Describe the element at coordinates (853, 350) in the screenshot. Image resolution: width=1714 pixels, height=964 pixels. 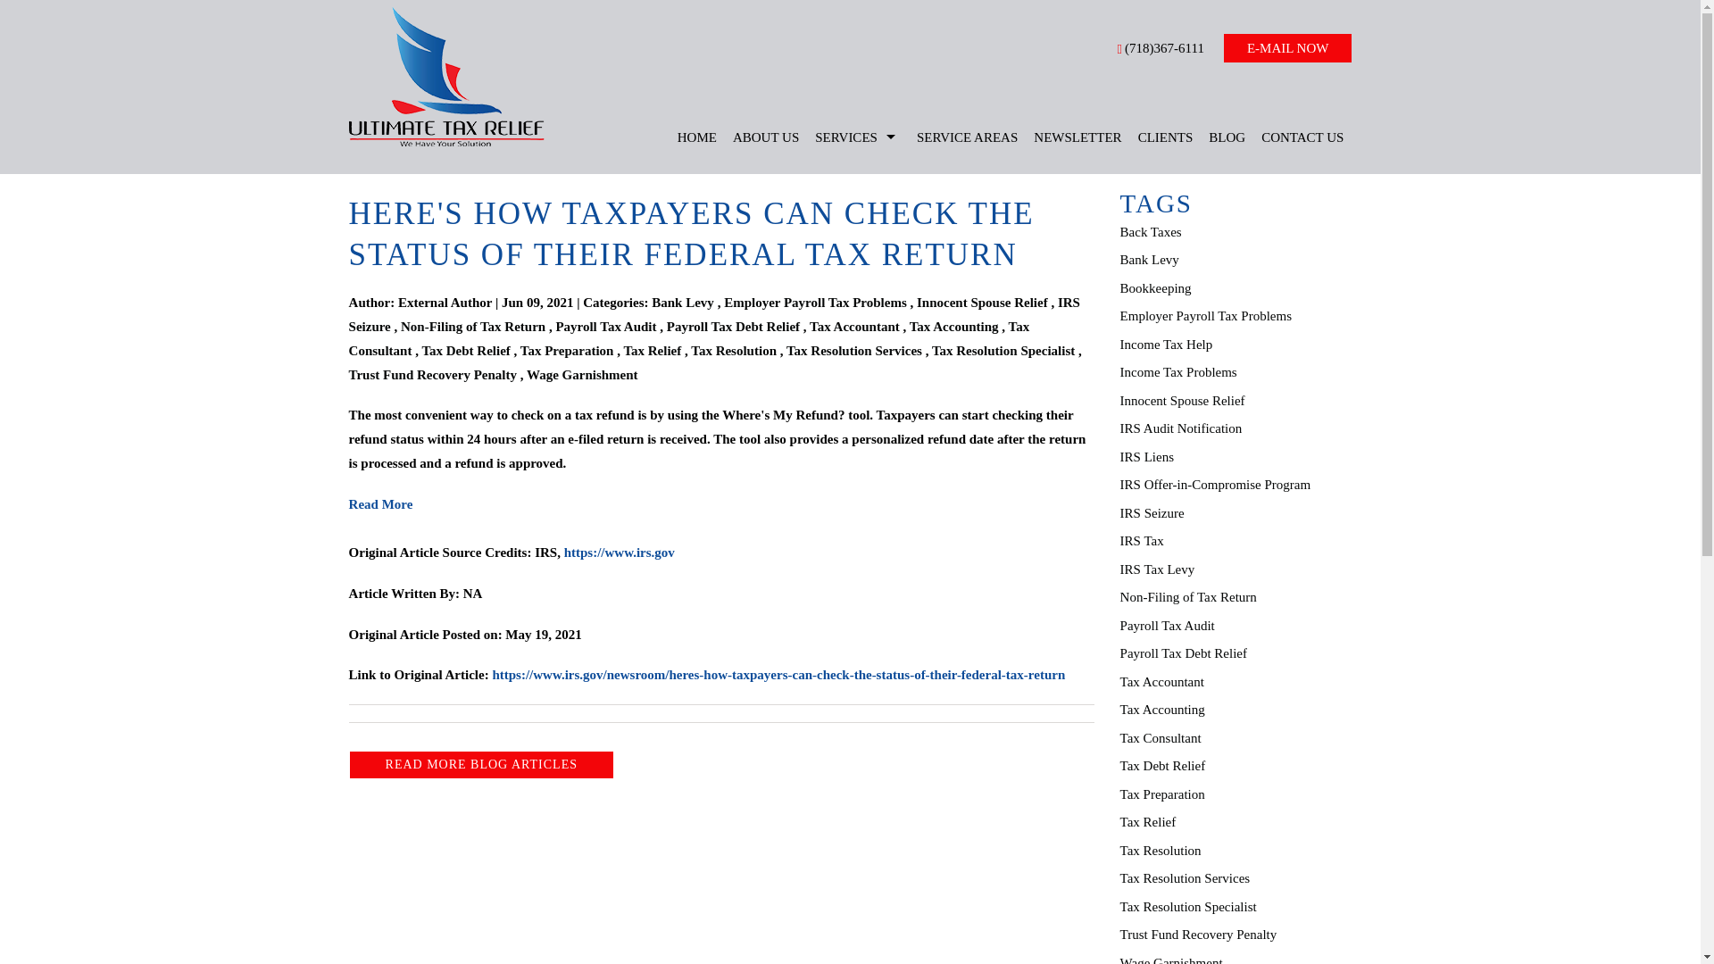
I see `Tax Resolution Services` at that location.